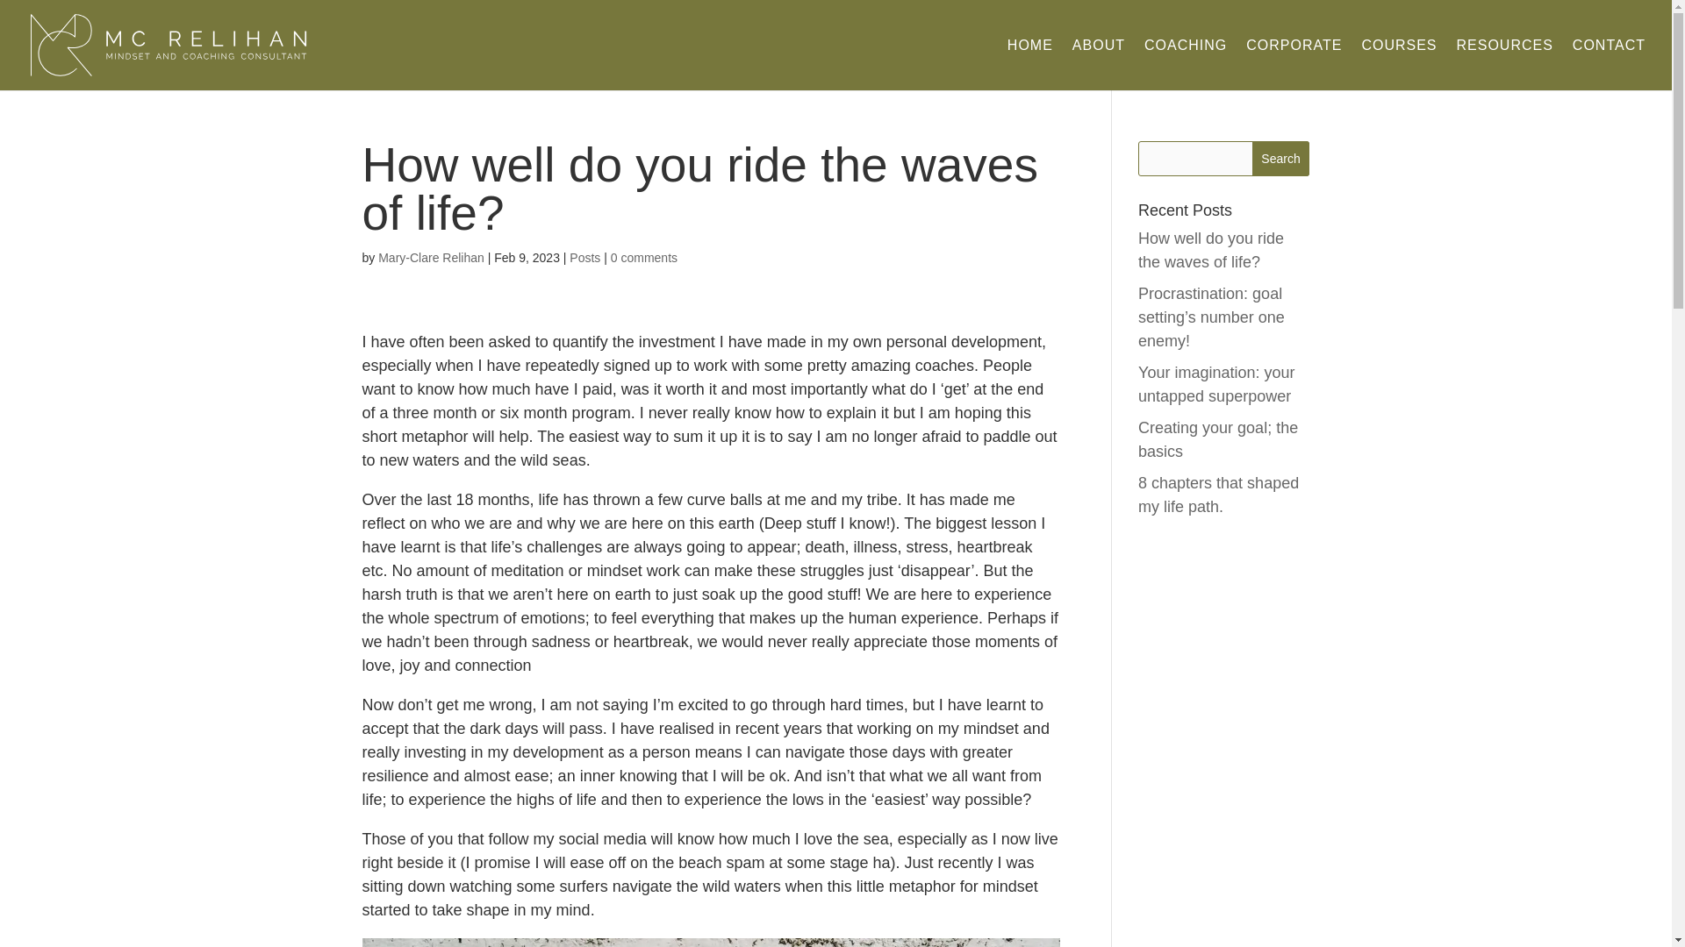 Image resolution: width=1685 pixels, height=947 pixels. What do you see at coordinates (1211, 250) in the screenshot?
I see `How well do you ride the waves of life?` at bounding box center [1211, 250].